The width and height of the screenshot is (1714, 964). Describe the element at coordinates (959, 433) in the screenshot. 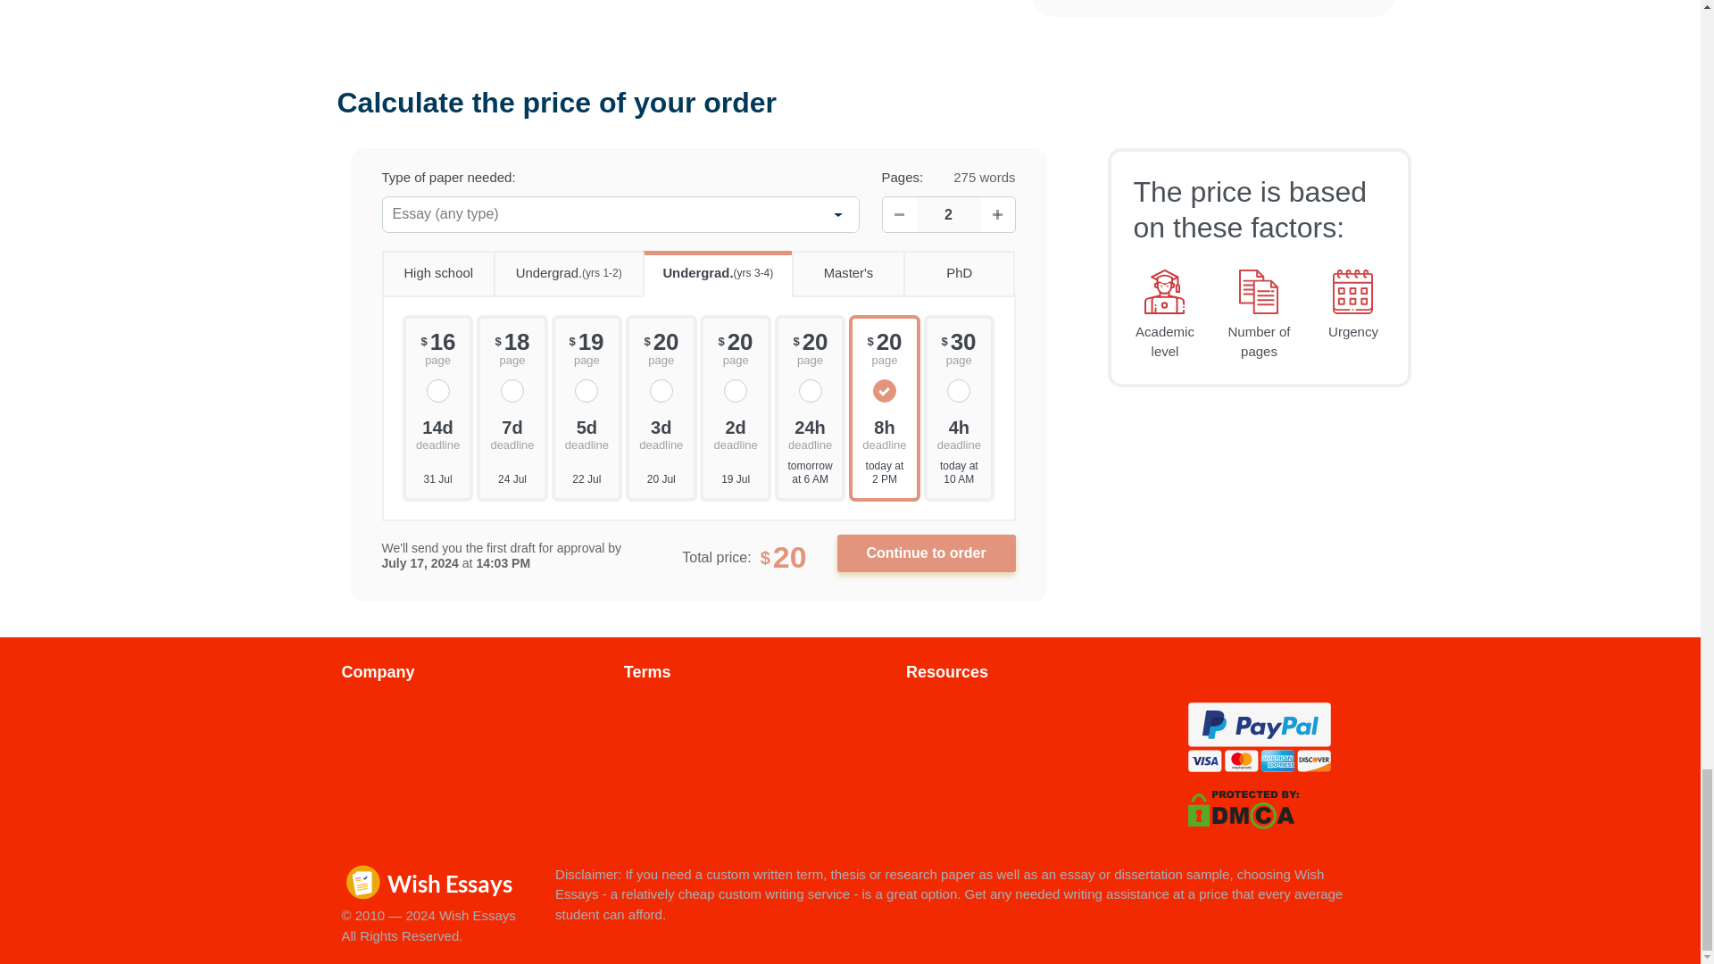

I see `4 hours` at that location.